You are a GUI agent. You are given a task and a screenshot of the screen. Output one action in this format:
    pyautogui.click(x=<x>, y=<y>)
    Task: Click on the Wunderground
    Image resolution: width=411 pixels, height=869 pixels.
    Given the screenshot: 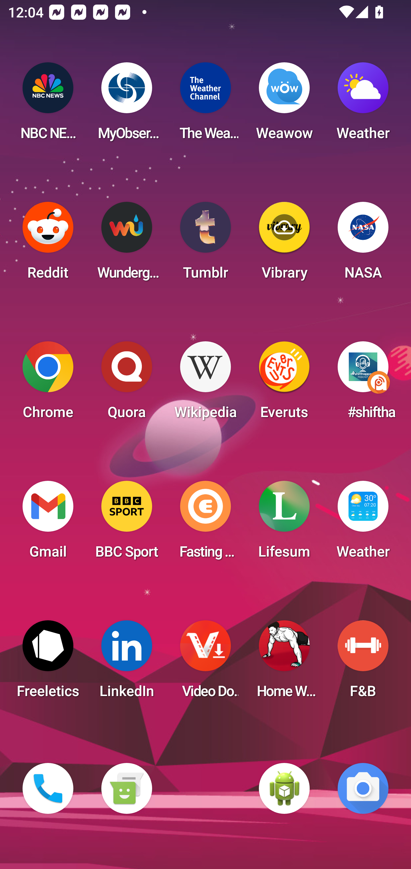 What is the action you would take?
    pyautogui.click(x=126, y=244)
    